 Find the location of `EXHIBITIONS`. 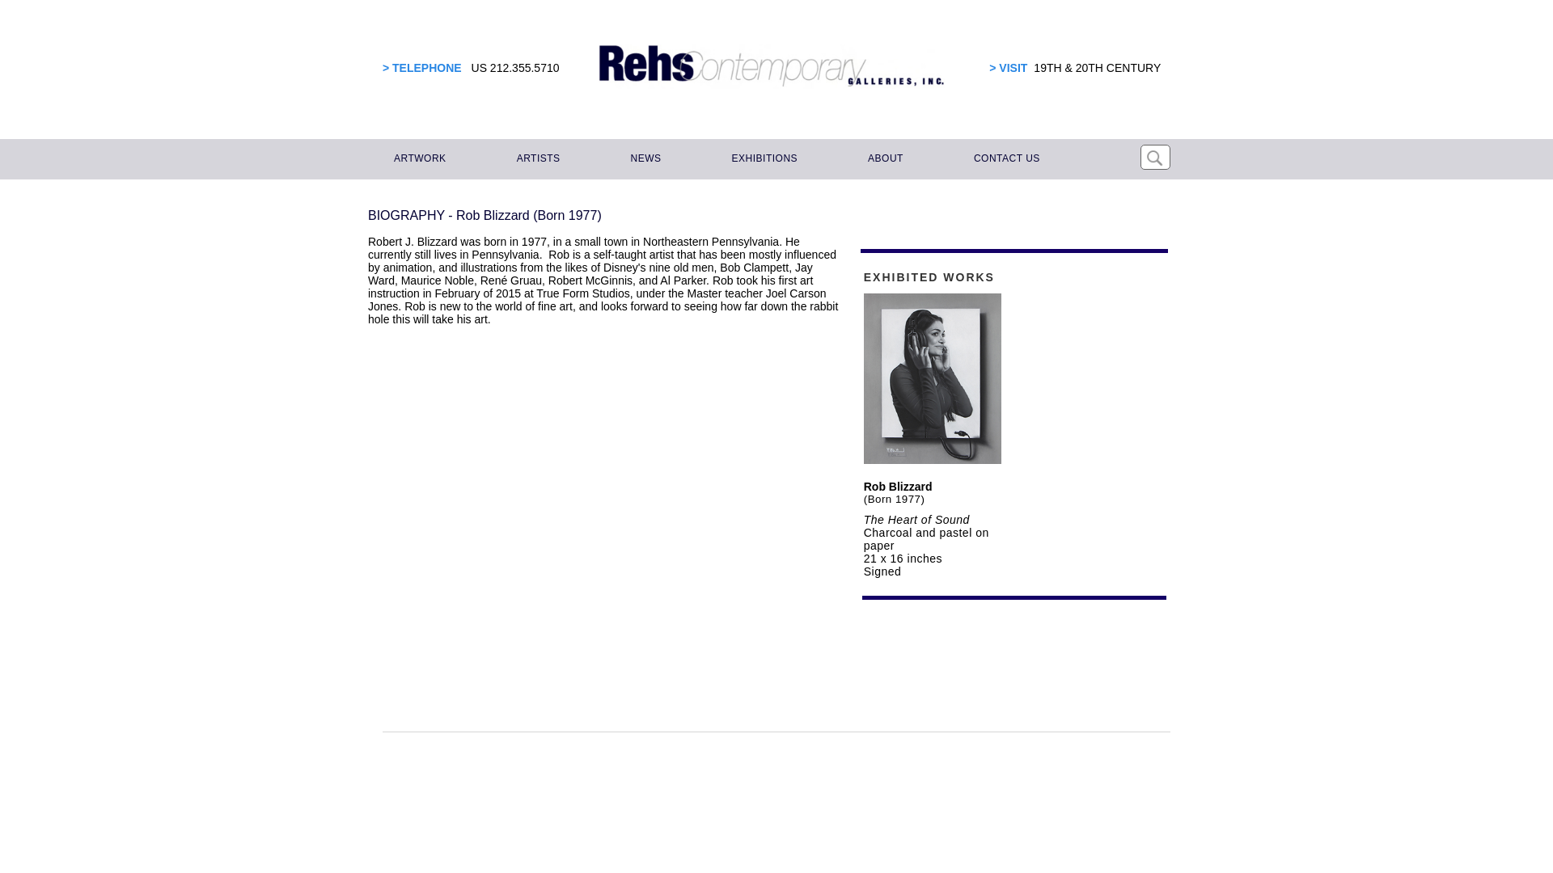

EXHIBITIONS is located at coordinates (762, 158).